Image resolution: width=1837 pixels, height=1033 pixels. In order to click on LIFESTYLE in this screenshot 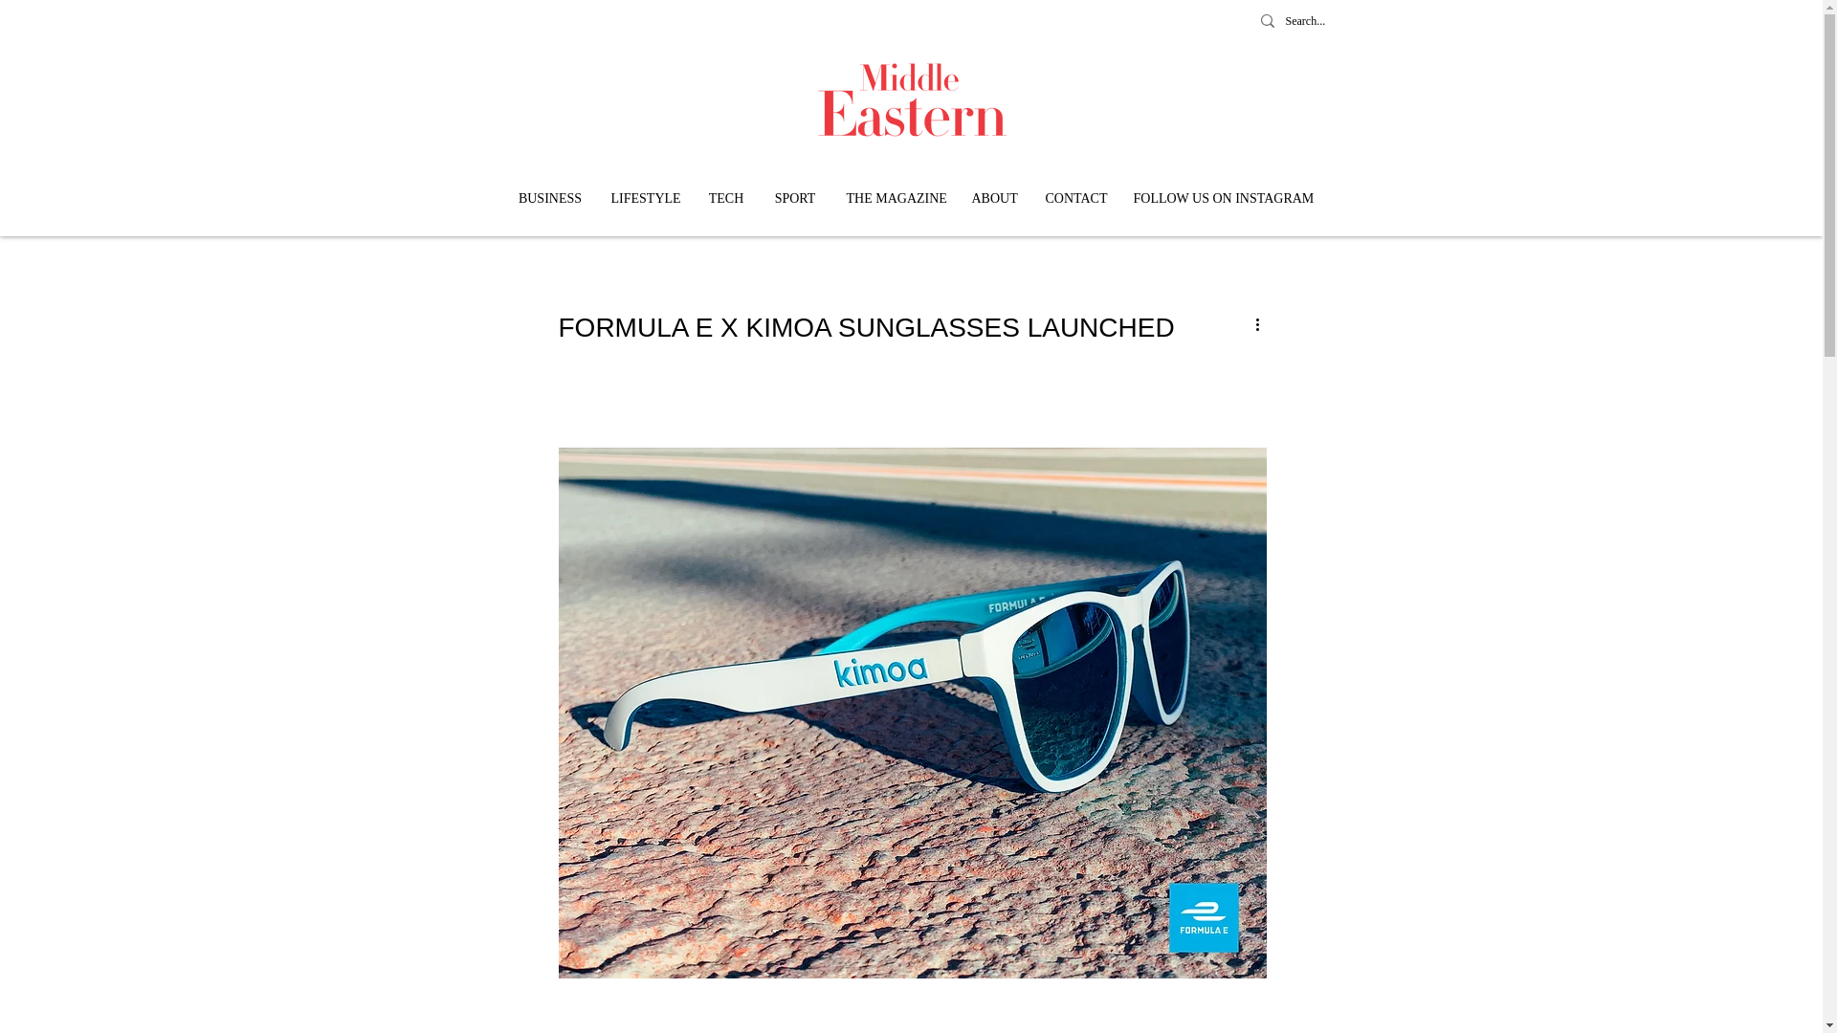, I will do `click(645, 199)`.